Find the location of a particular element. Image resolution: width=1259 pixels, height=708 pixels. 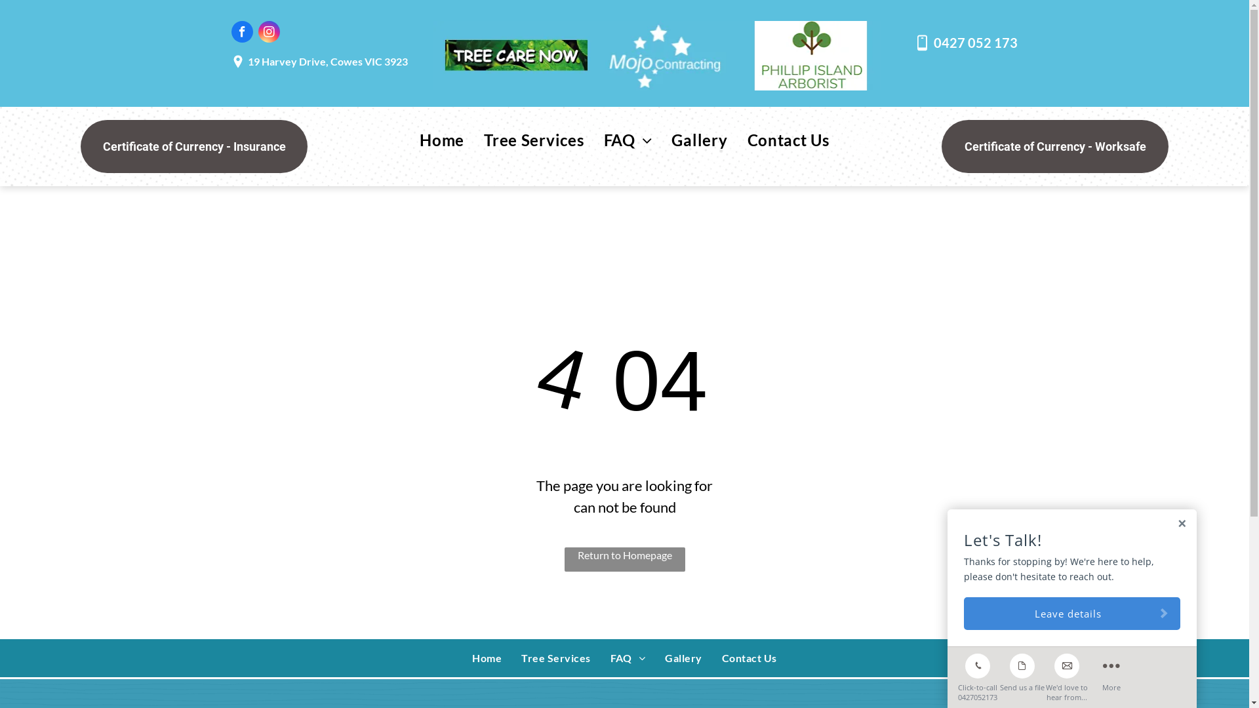

FAQ is located at coordinates (628, 140).